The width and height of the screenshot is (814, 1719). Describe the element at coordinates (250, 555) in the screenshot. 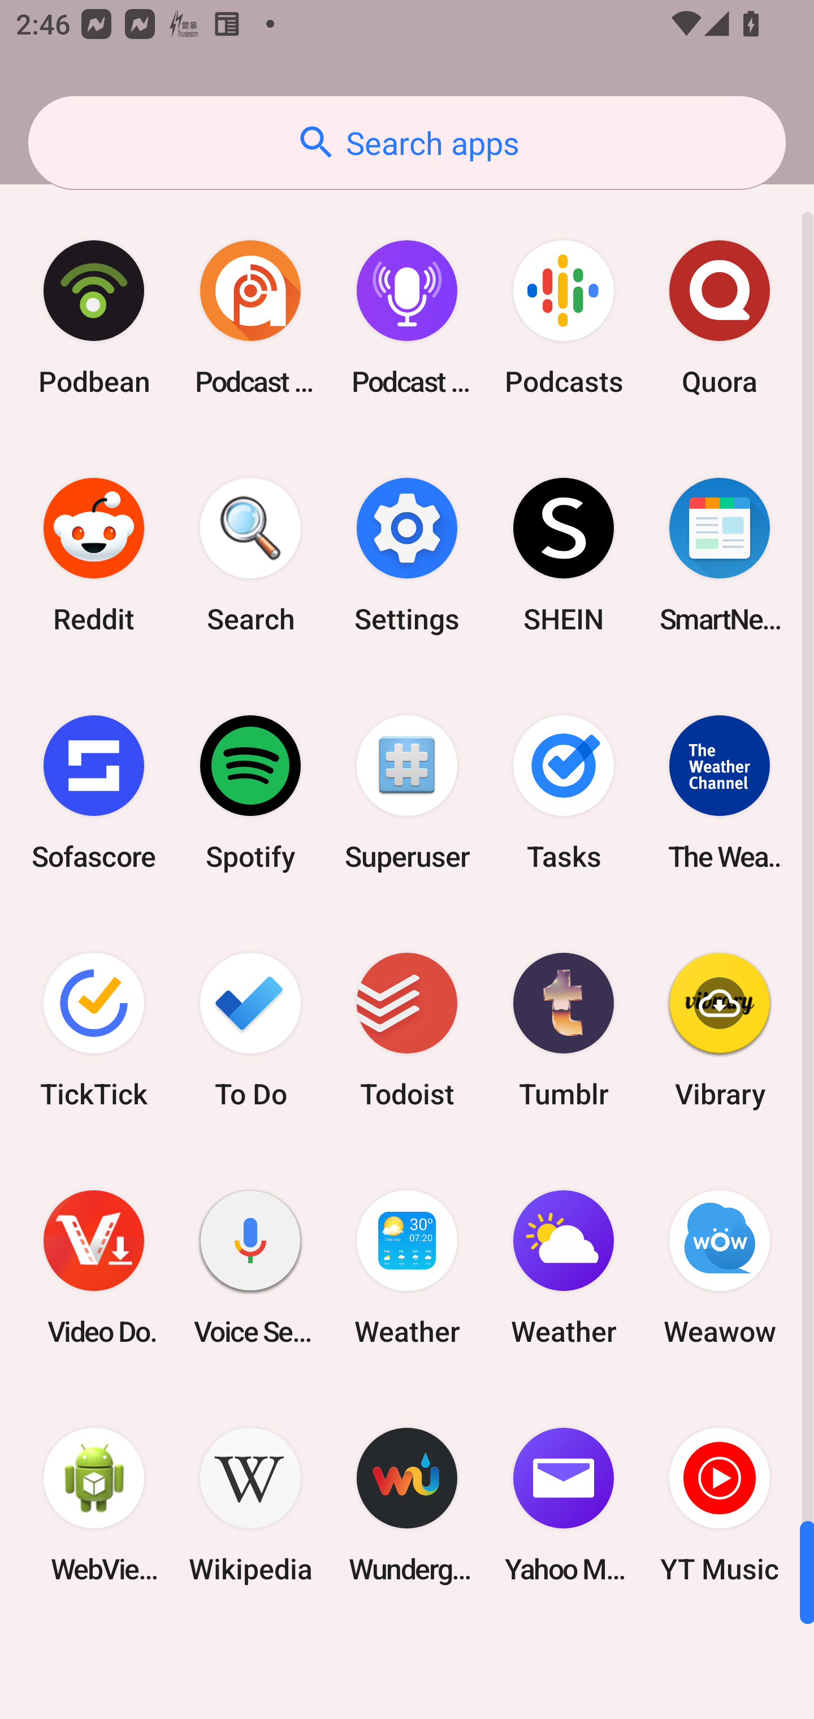

I see `Search` at that location.